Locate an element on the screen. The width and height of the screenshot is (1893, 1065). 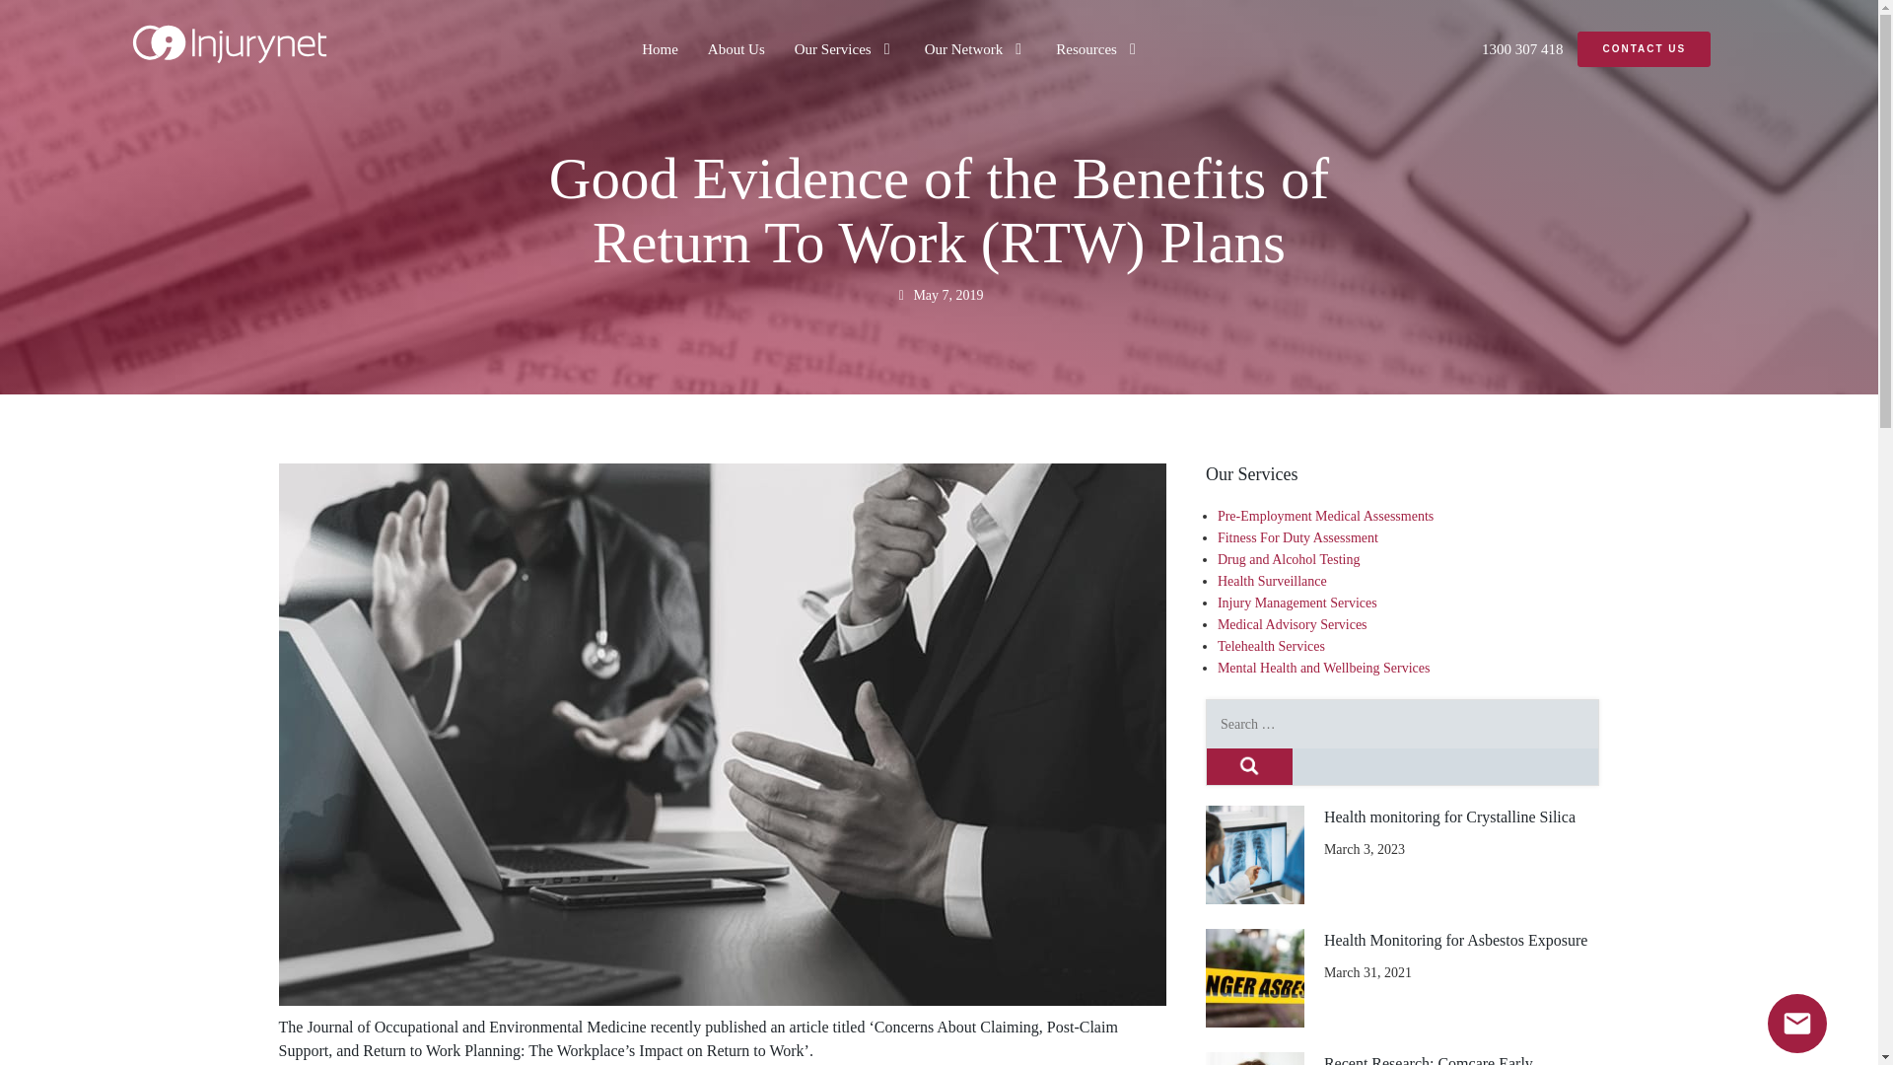
Injury Management Services is located at coordinates (1297, 602).